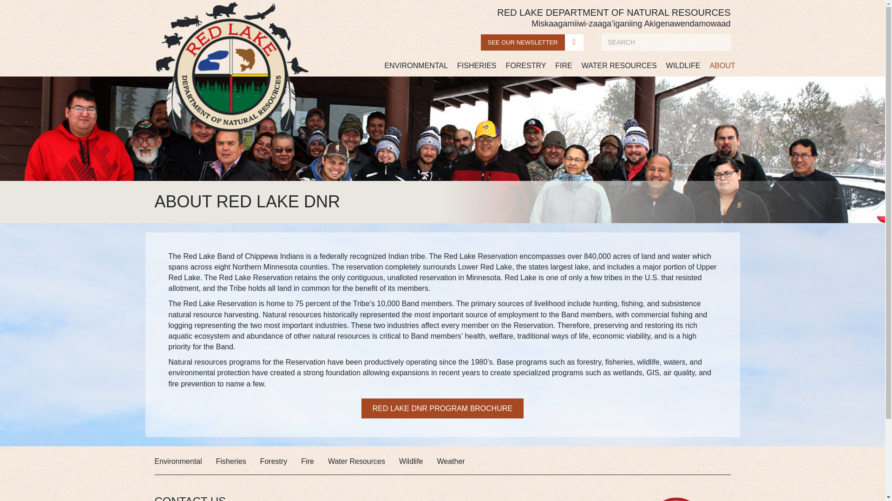 This screenshot has height=501, width=892. I want to click on ENVIRONMENTAL, so click(416, 66).